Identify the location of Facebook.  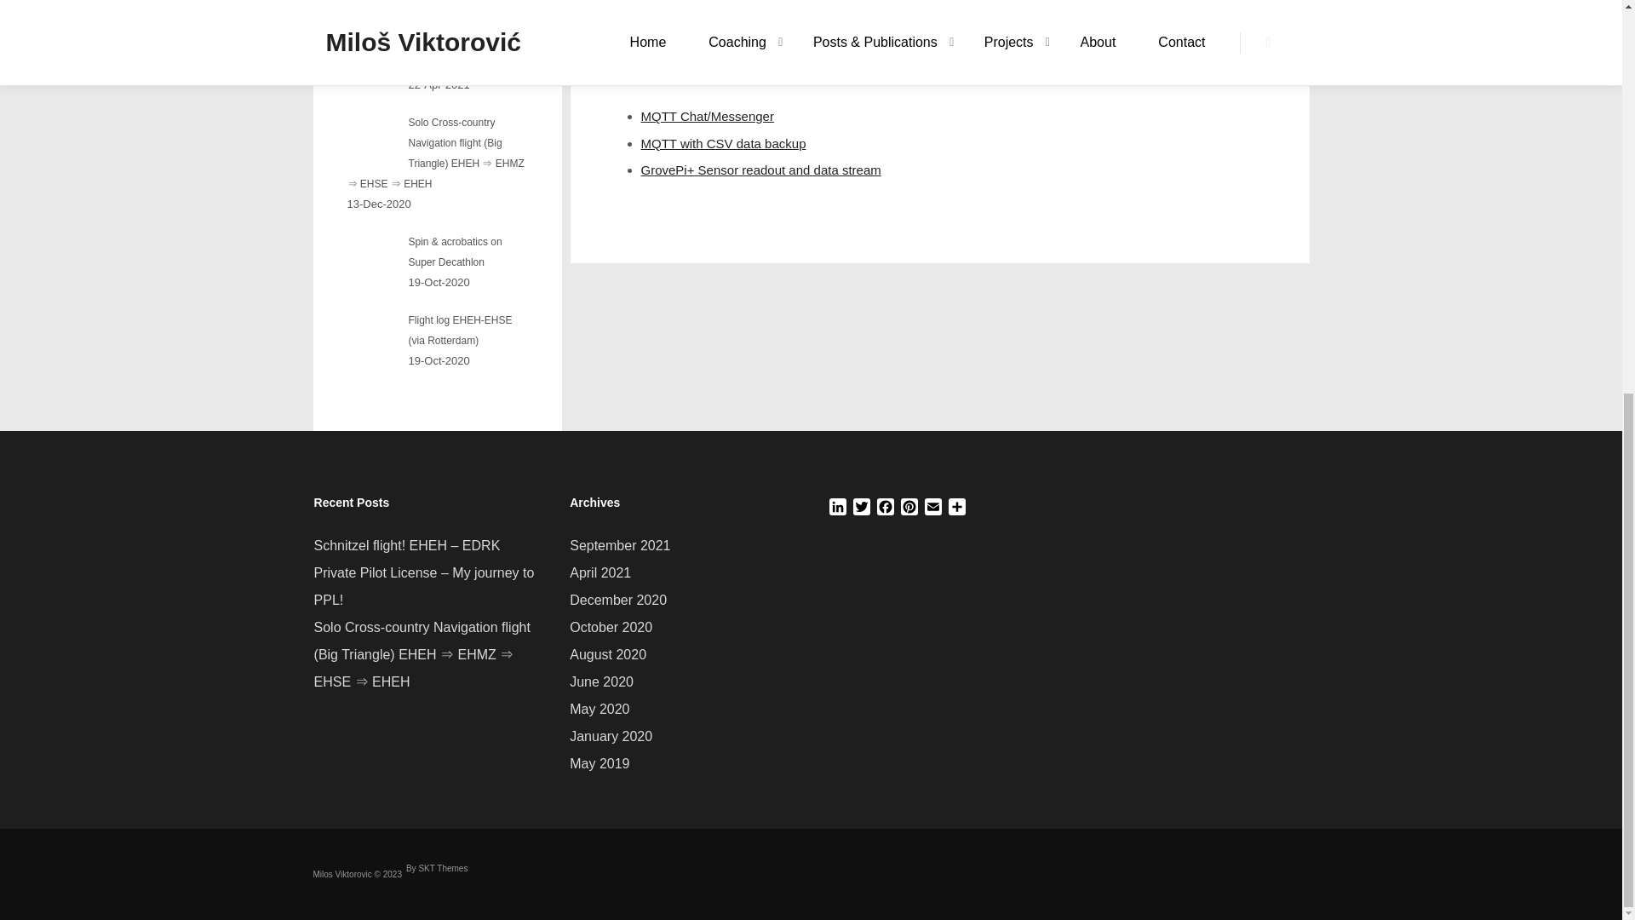
(886, 509).